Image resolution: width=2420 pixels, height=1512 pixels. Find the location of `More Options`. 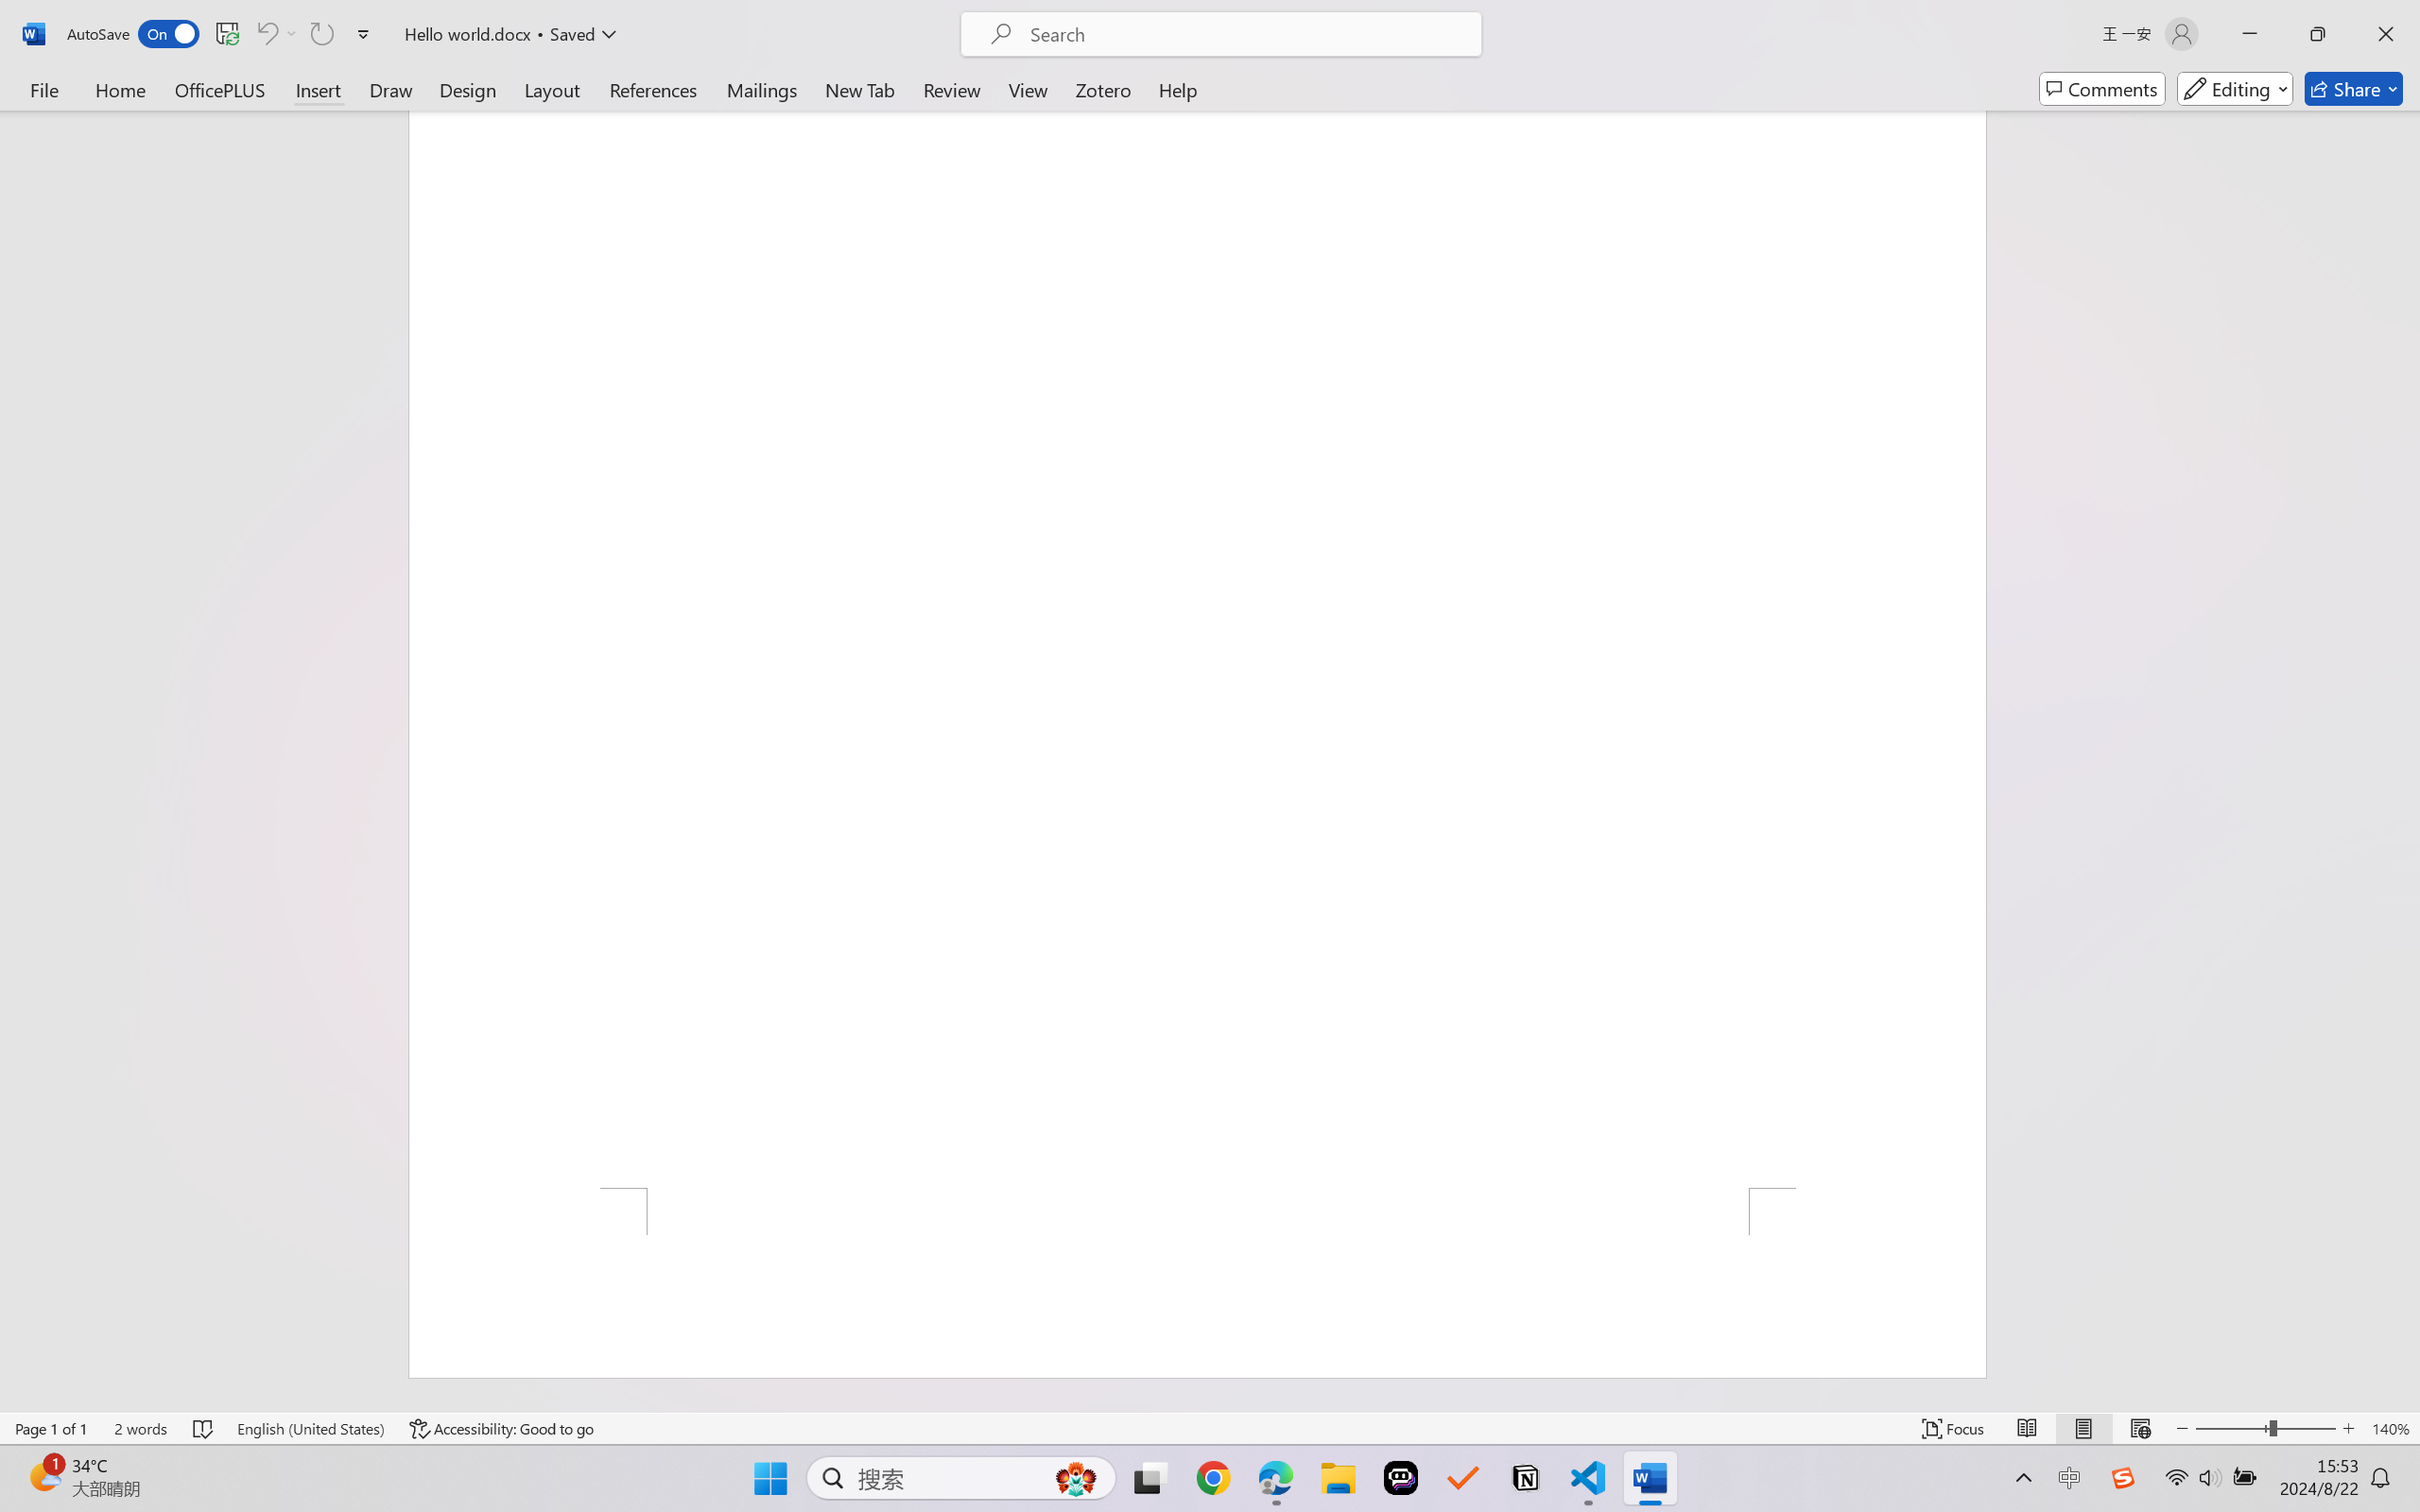

More Options is located at coordinates (293, 34).